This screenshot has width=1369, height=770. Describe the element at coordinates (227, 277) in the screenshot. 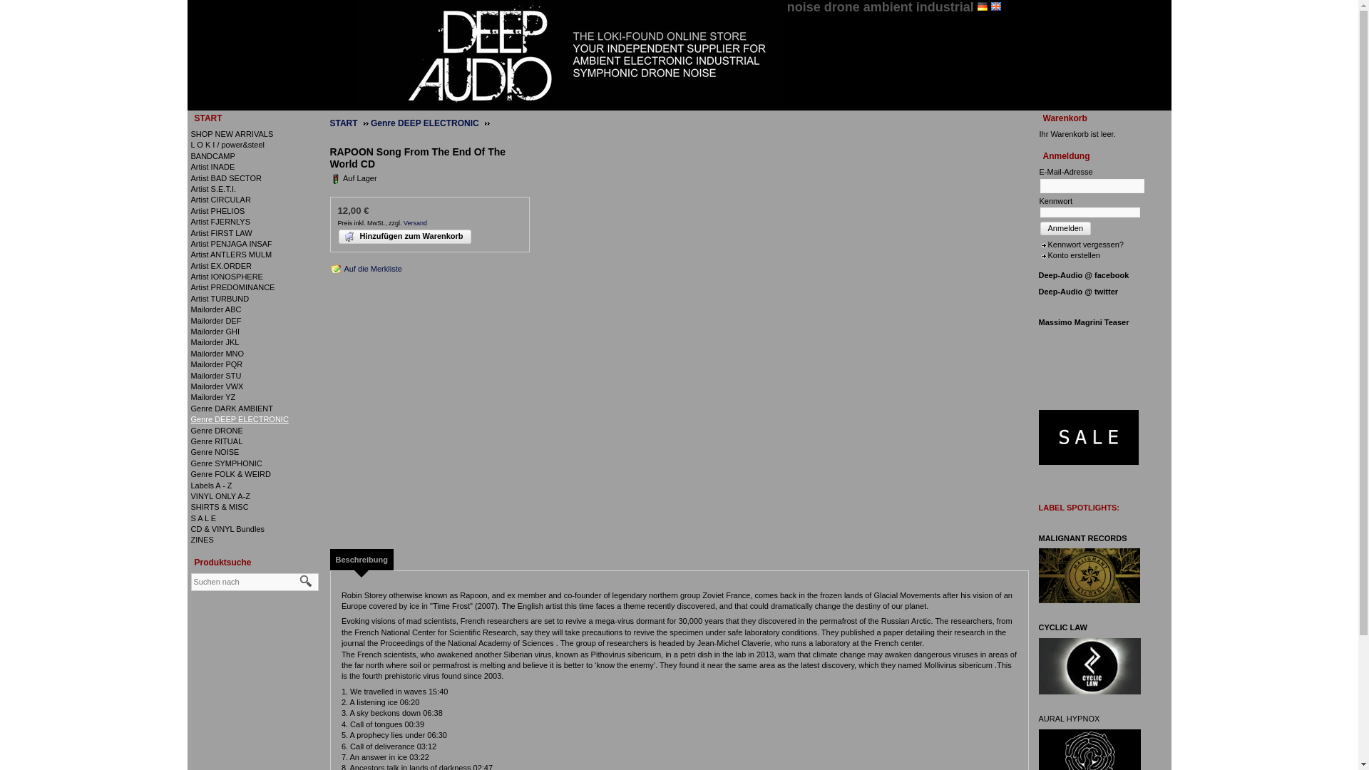

I see `Artist IONOSPHERE` at that location.